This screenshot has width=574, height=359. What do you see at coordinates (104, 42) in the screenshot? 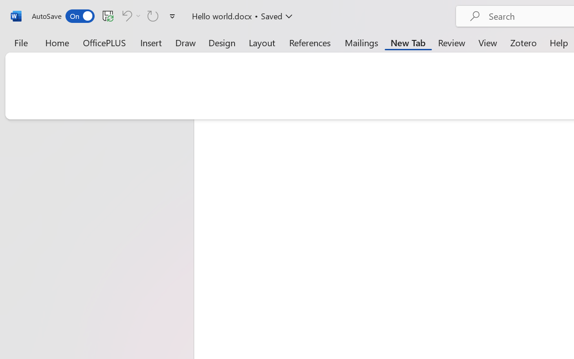
I see `OfficePLUS` at bounding box center [104, 42].